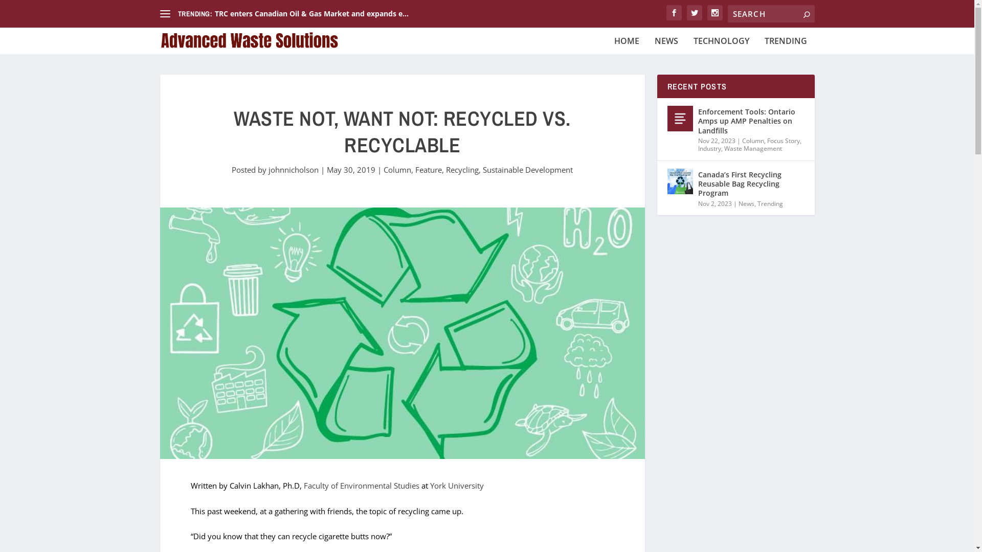 This screenshot has width=982, height=552. Describe the element at coordinates (770, 203) in the screenshot. I see `Trending` at that location.